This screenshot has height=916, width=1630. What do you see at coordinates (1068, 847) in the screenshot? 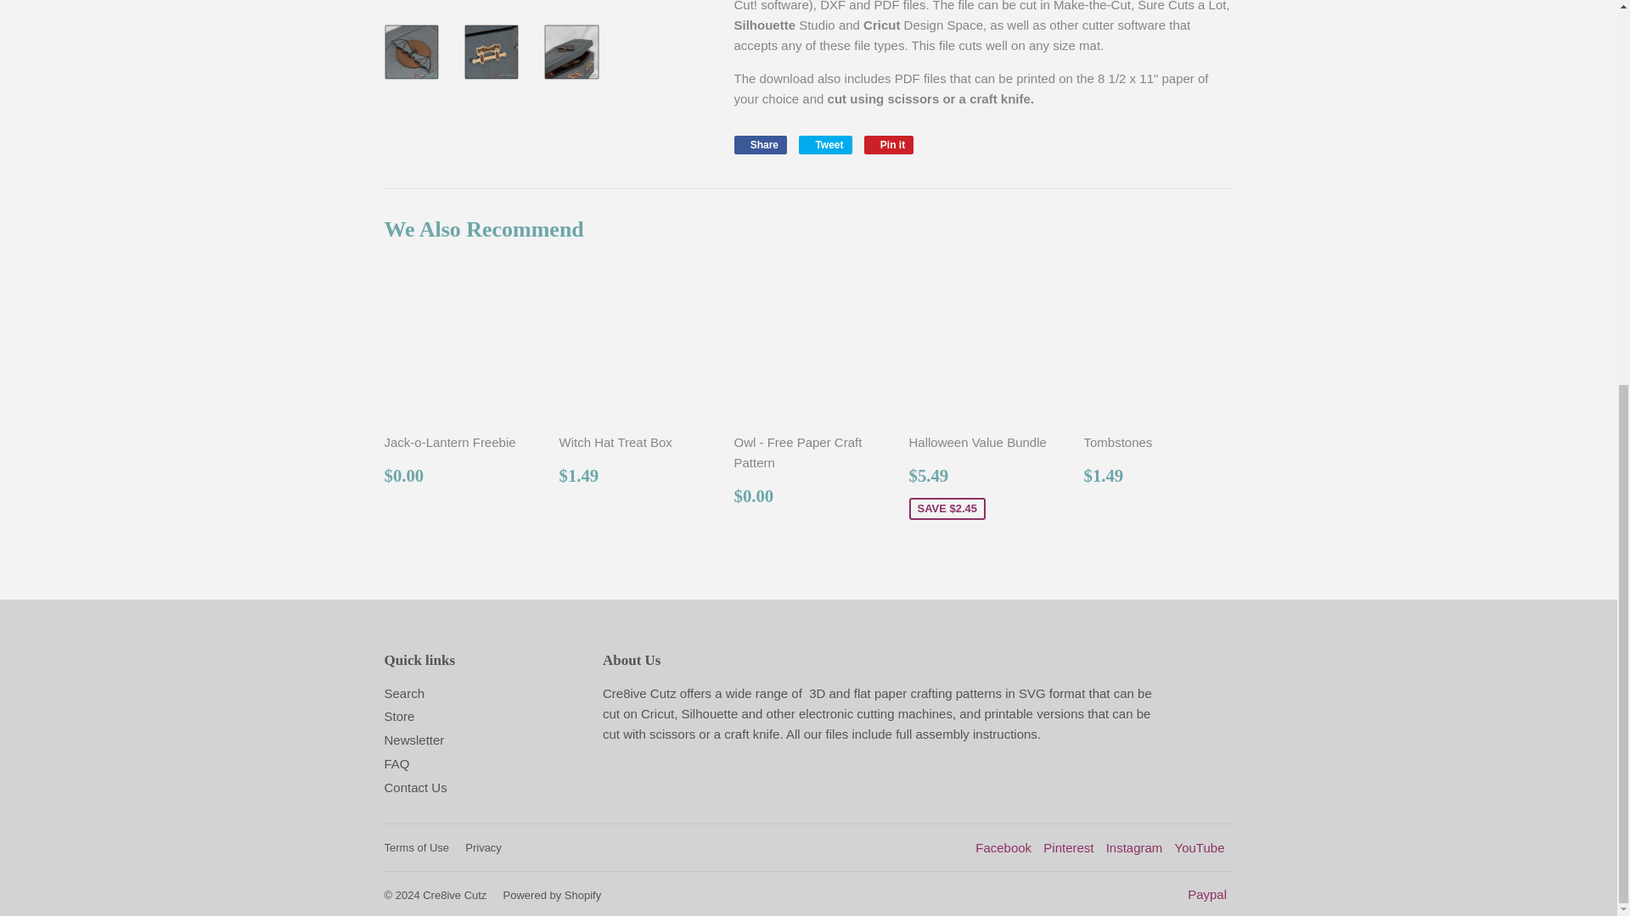
I see `Cre8ive Cutz on Pinterest` at bounding box center [1068, 847].